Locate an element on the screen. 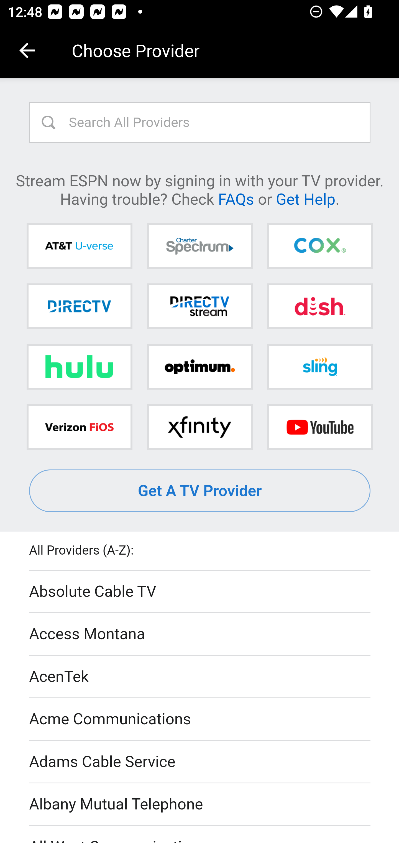  Get A TV Provider is located at coordinates (200, 491).